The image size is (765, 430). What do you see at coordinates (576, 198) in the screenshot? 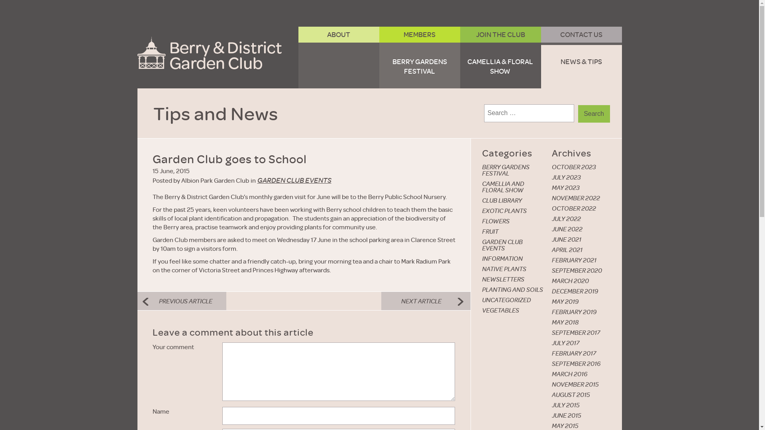
I see `NOVEMBER 2022` at bounding box center [576, 198].